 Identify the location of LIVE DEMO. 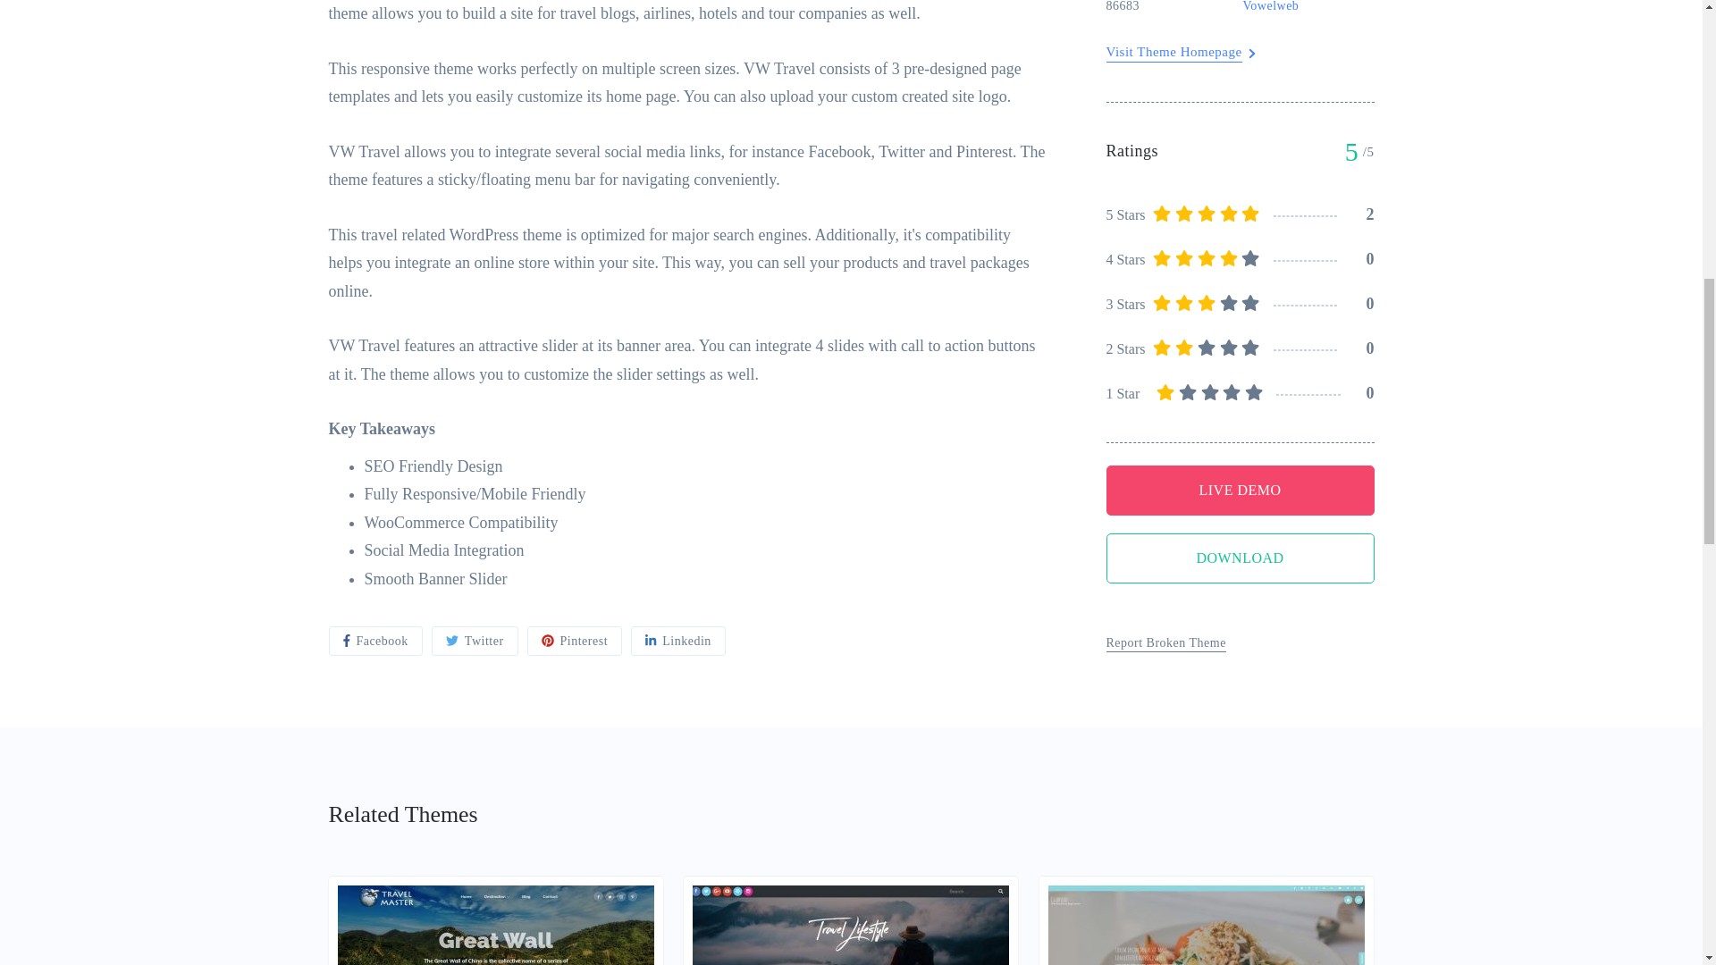
(1241, 29).